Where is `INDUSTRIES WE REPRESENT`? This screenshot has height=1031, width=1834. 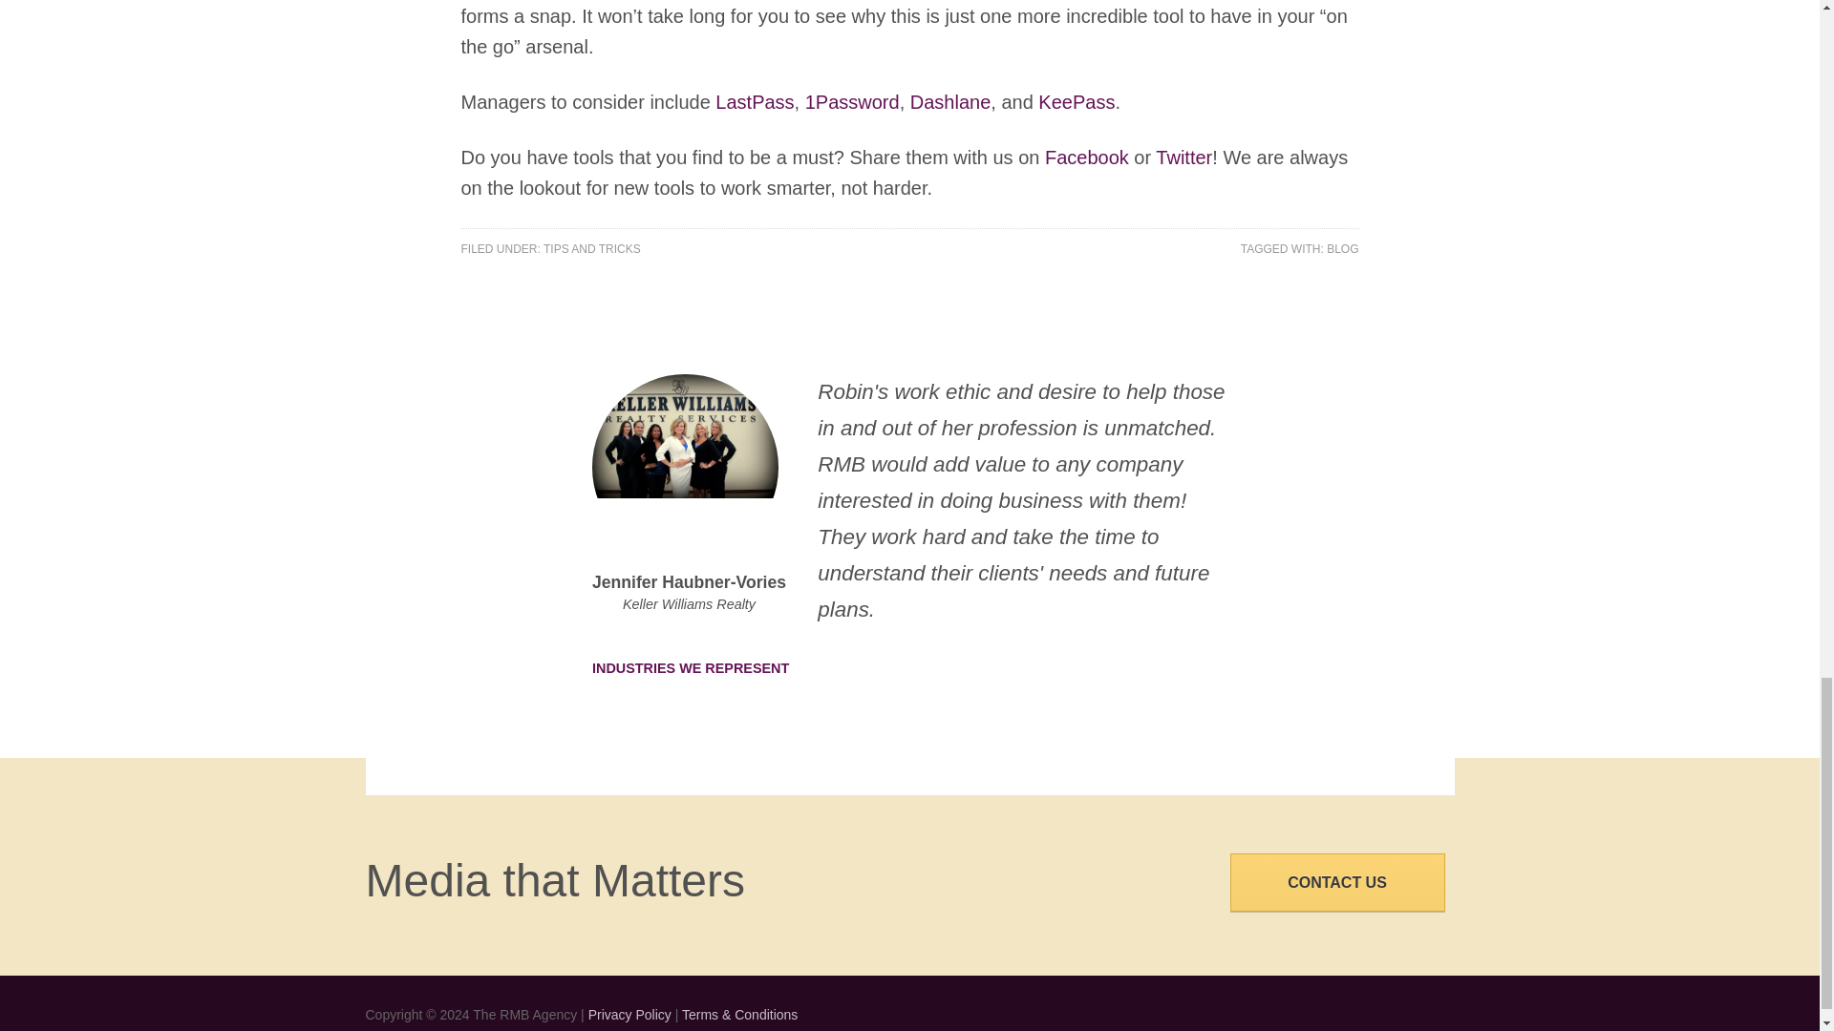
INDUSTRIES WE REPRESENT is located at coordinates (705, 666).